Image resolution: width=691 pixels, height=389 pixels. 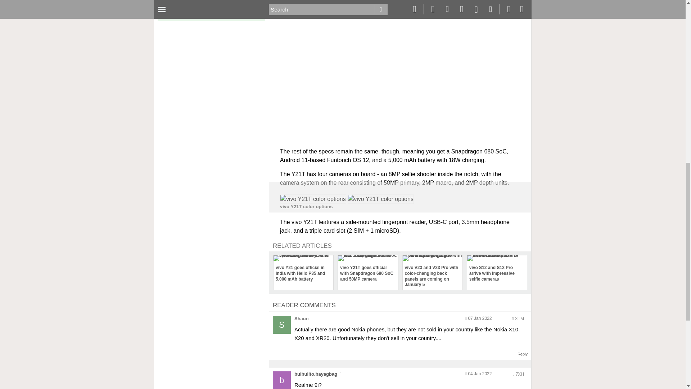 I want to click on READER COMMENTS, so click(x=304, y=305).